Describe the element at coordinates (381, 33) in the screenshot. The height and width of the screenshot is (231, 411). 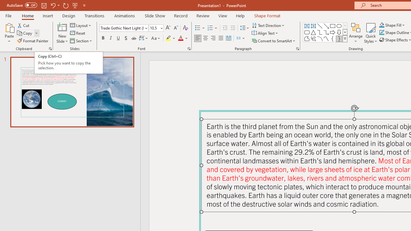
I see `Shape Outline Teal, Accent 1` at that location.